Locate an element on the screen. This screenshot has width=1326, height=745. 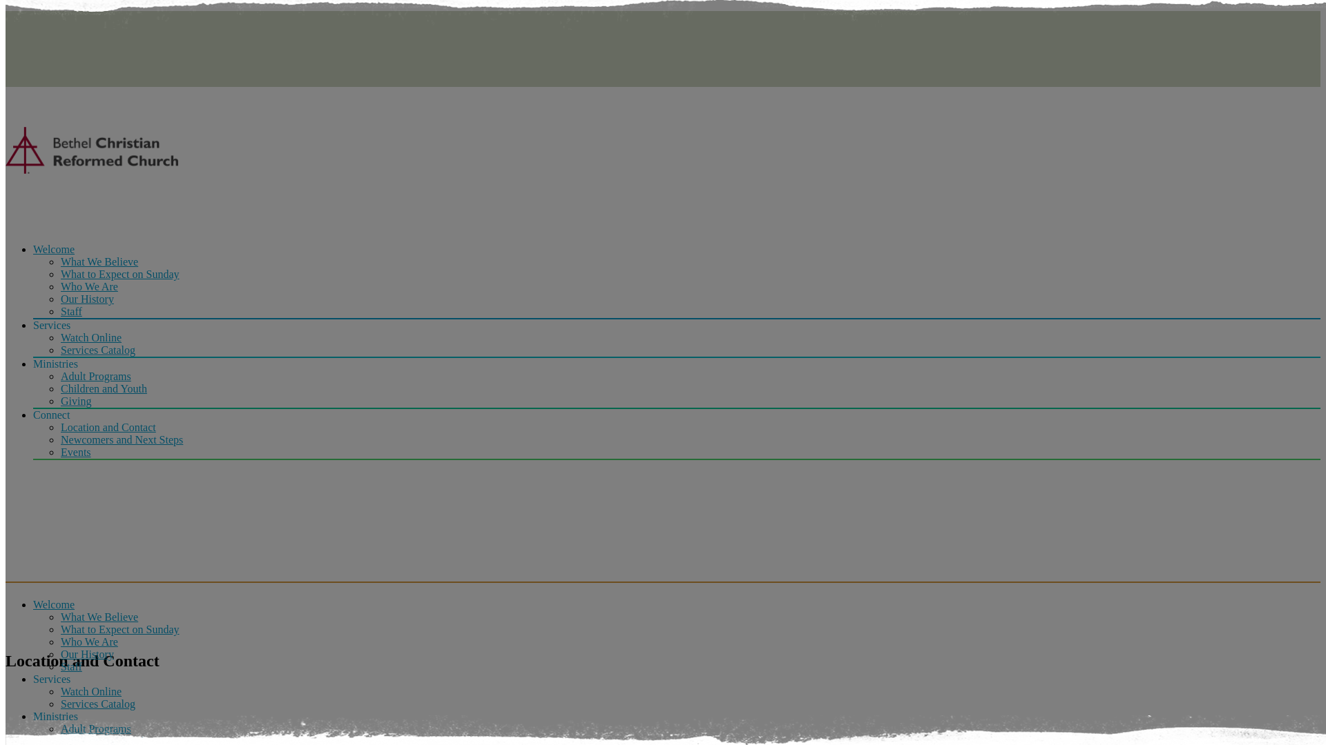
Watch Online is located at coordinates (91, 691).